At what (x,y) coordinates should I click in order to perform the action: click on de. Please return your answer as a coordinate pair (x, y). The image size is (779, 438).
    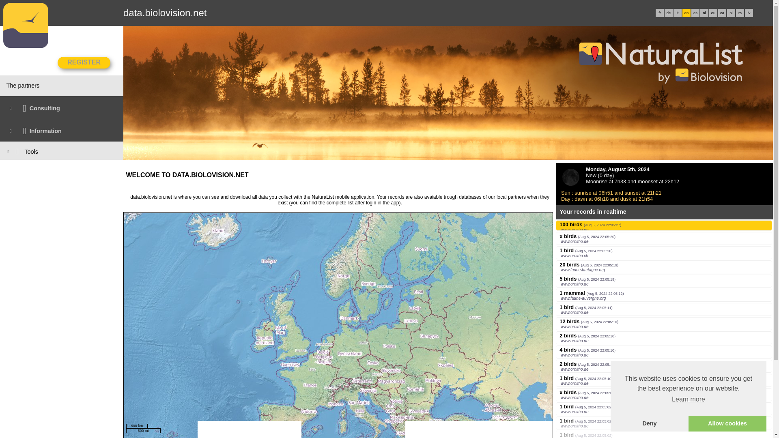
    Looking at the image, I should click on (669, 13).